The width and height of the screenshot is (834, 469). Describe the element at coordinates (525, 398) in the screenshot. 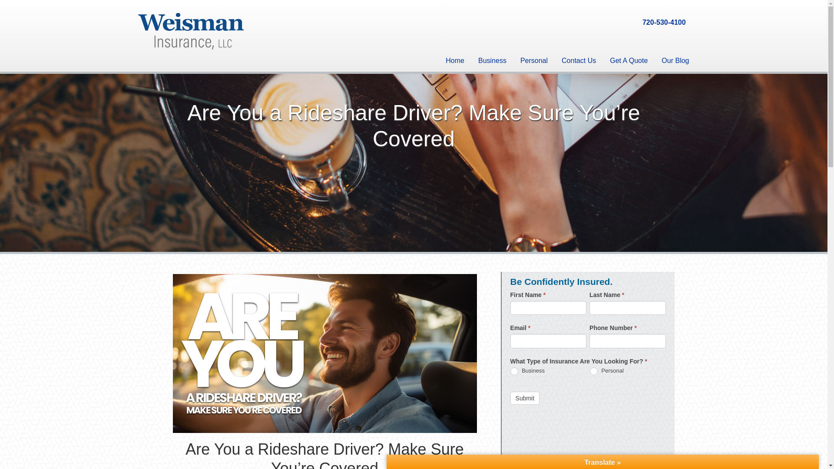

I see `Submit` at that location.